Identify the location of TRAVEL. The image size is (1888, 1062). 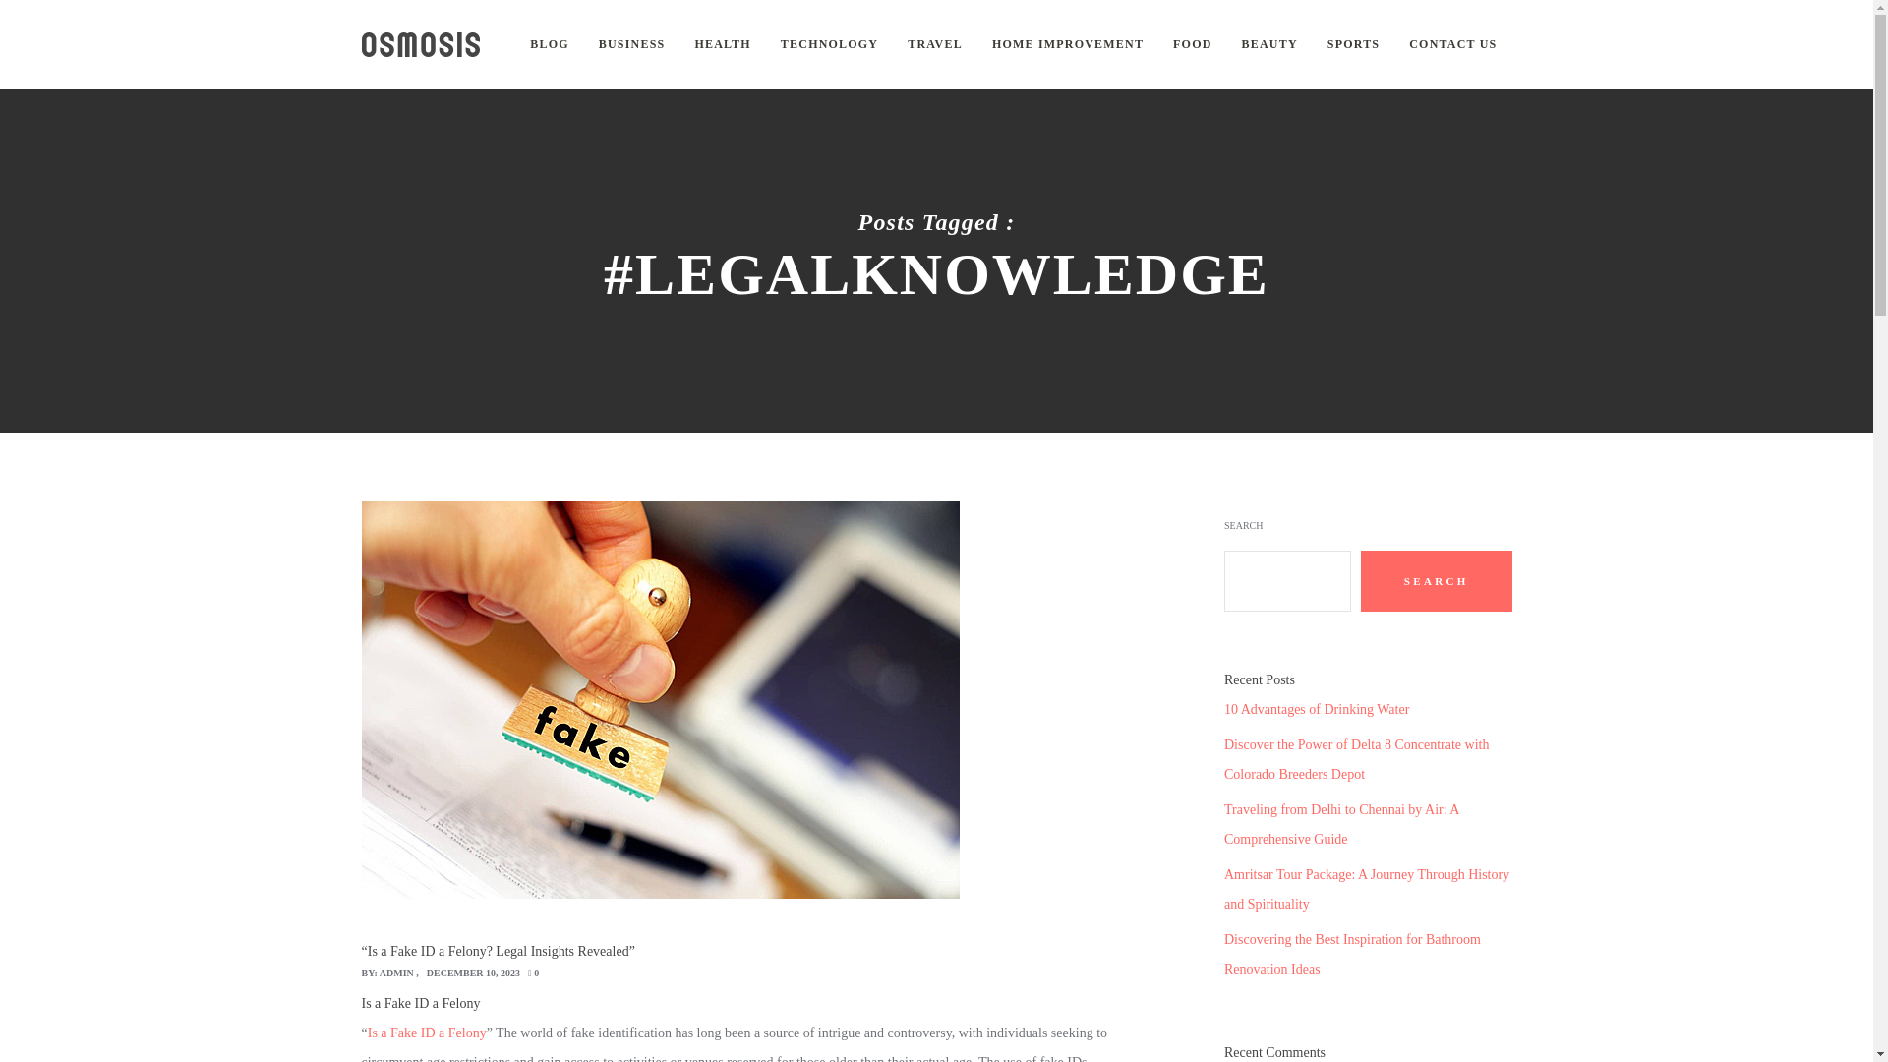
(935, 43).